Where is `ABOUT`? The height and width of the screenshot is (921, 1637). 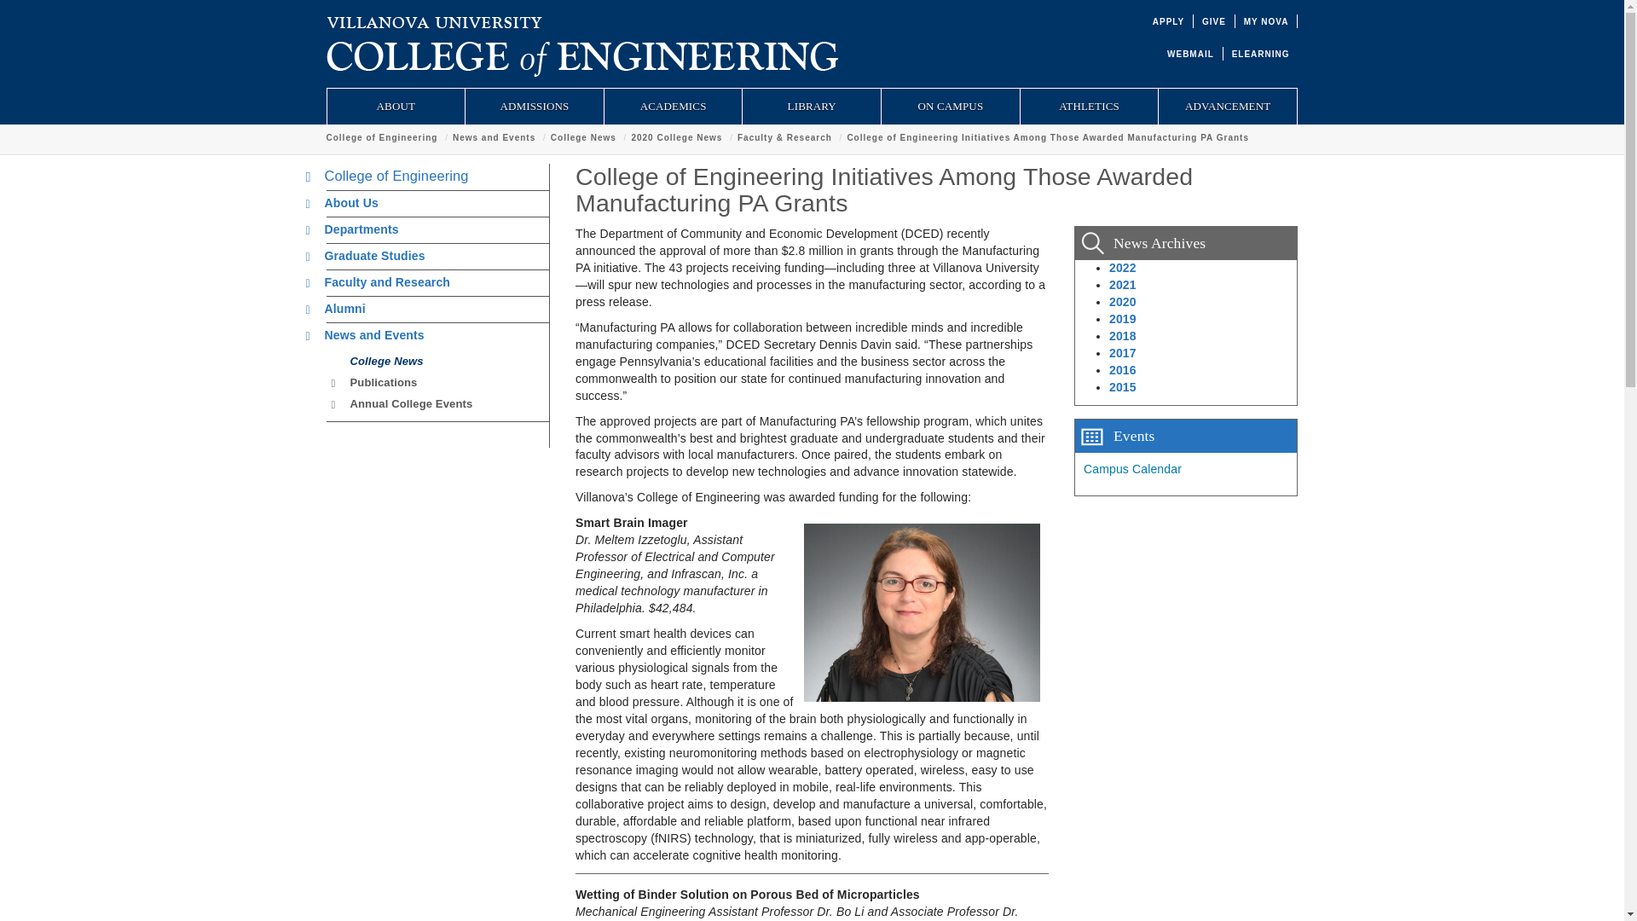
ABOUT is located at coordinates (396, 106).